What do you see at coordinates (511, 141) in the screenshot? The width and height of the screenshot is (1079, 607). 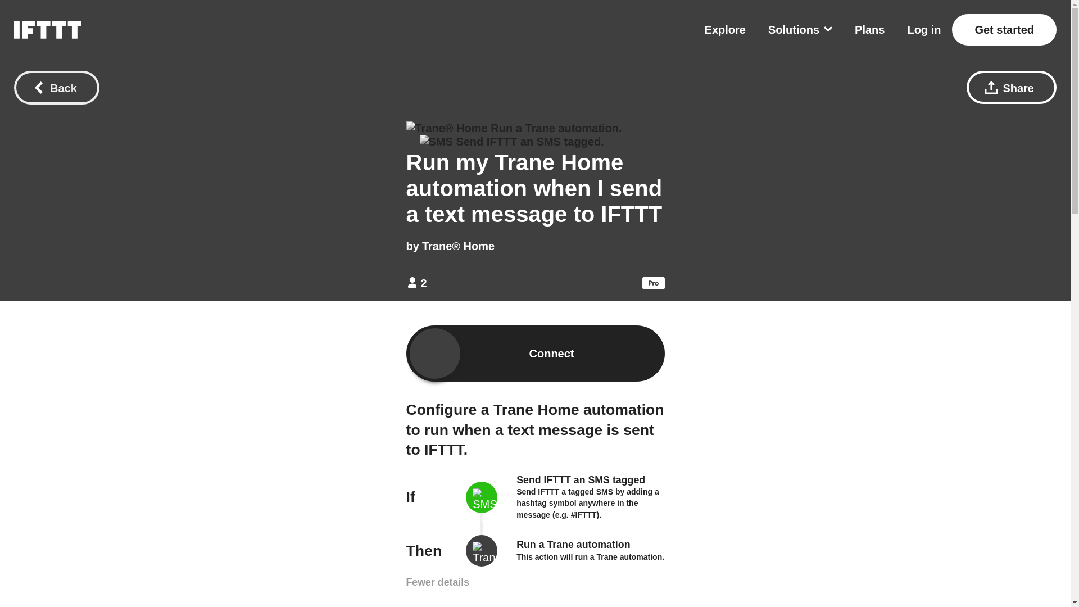 I see `SMS Send IFTTT an SMS tagged.` at bounding box center [511, 141].